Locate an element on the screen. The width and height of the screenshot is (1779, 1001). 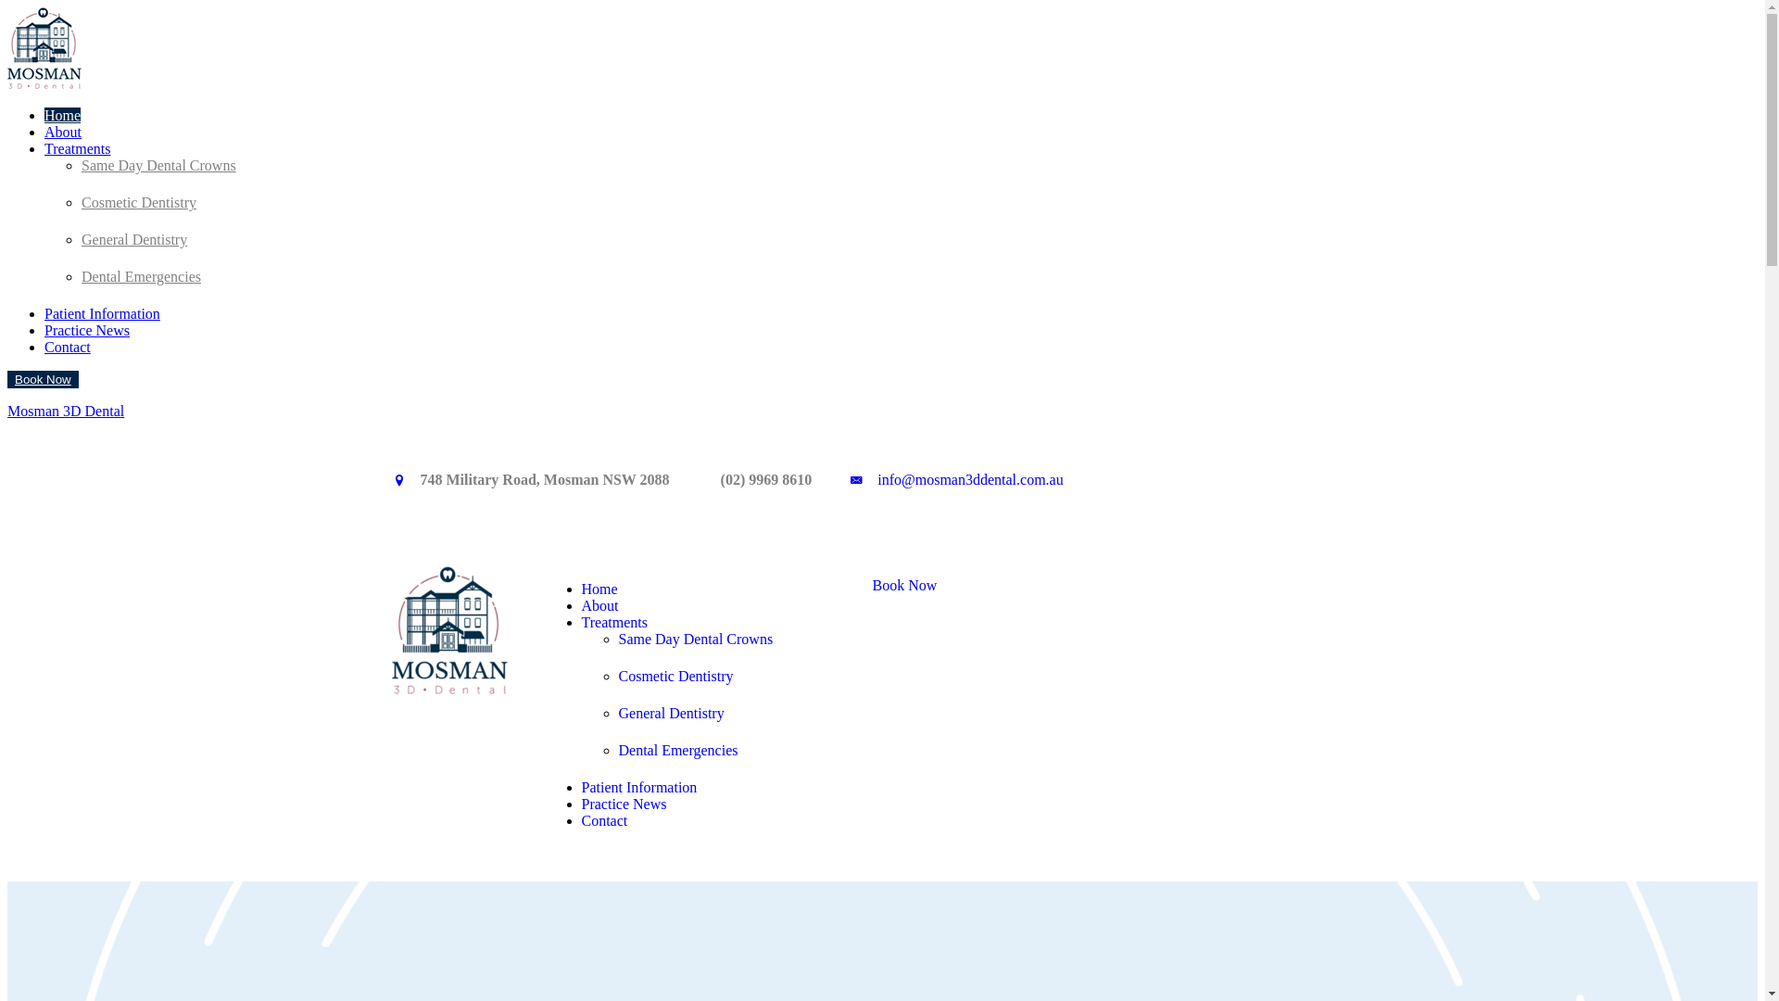
Patient Information is located at coordinates (102, 313).